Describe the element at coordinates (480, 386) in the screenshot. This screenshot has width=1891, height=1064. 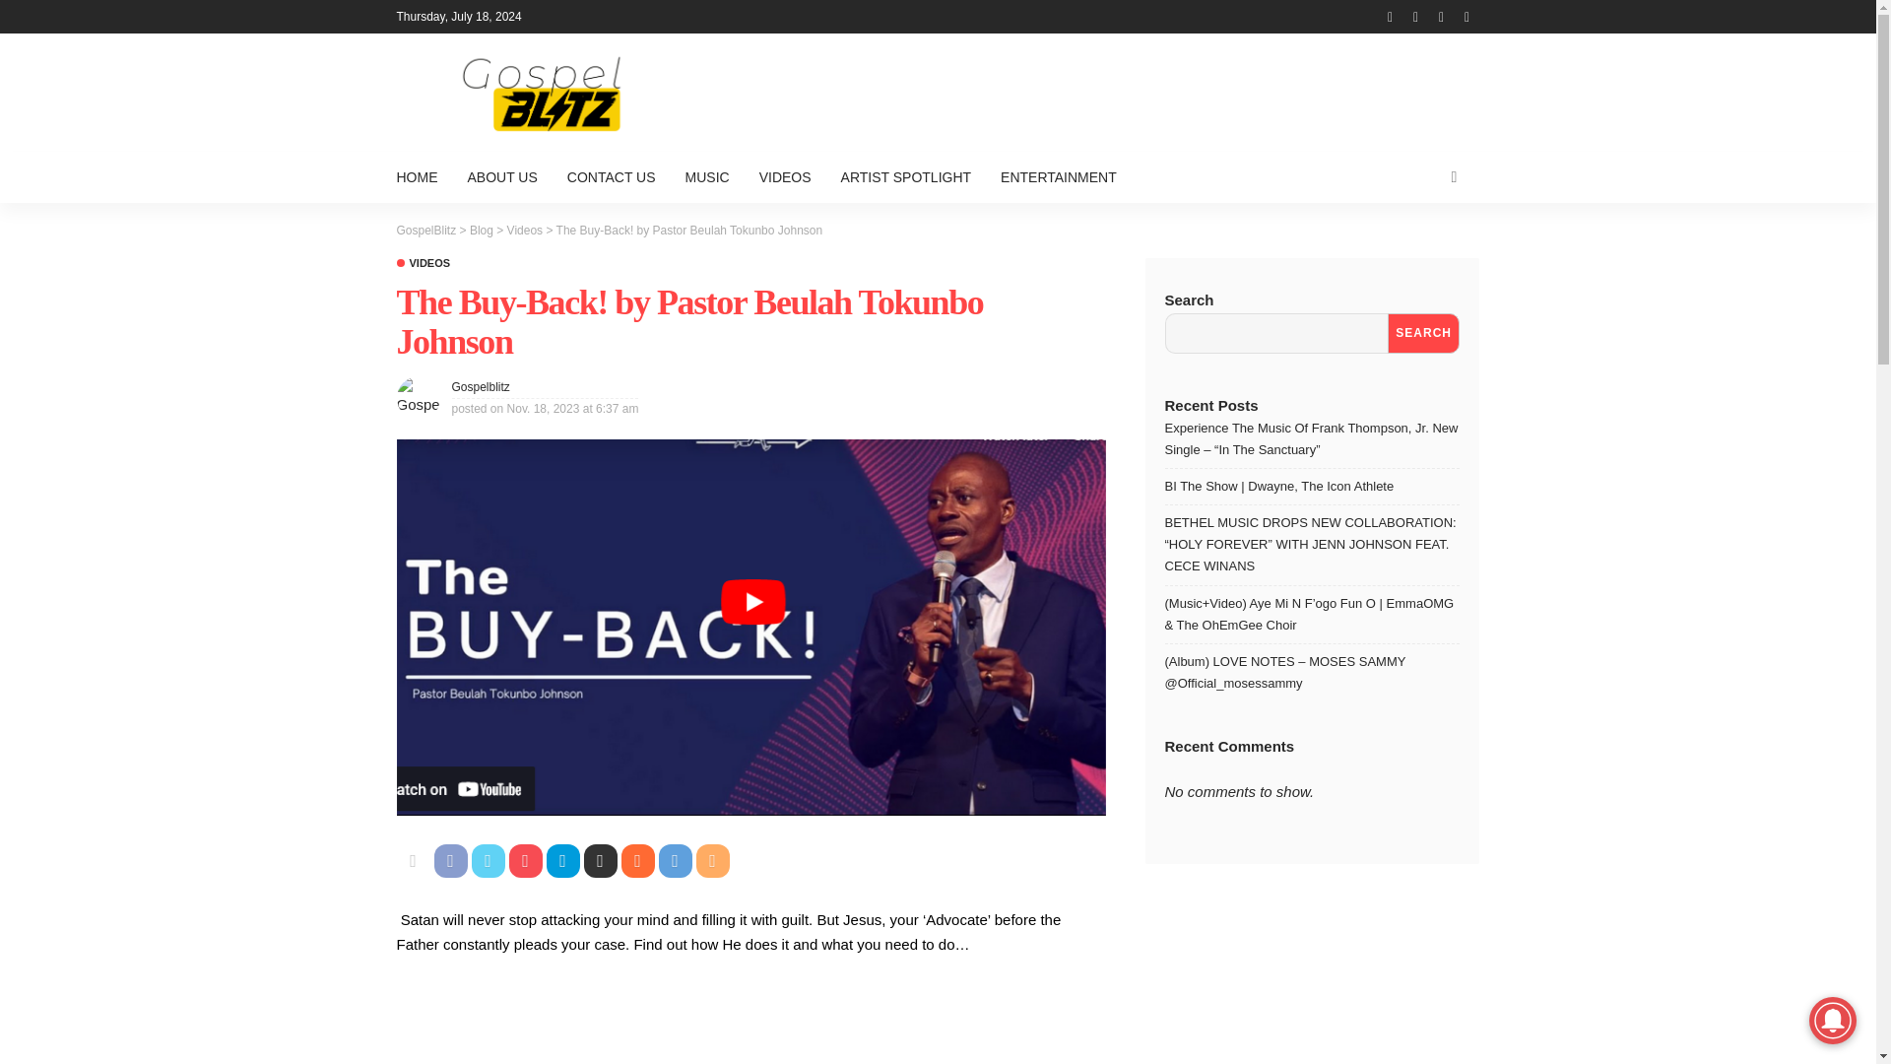
I see `Gospelblitz` at that location.